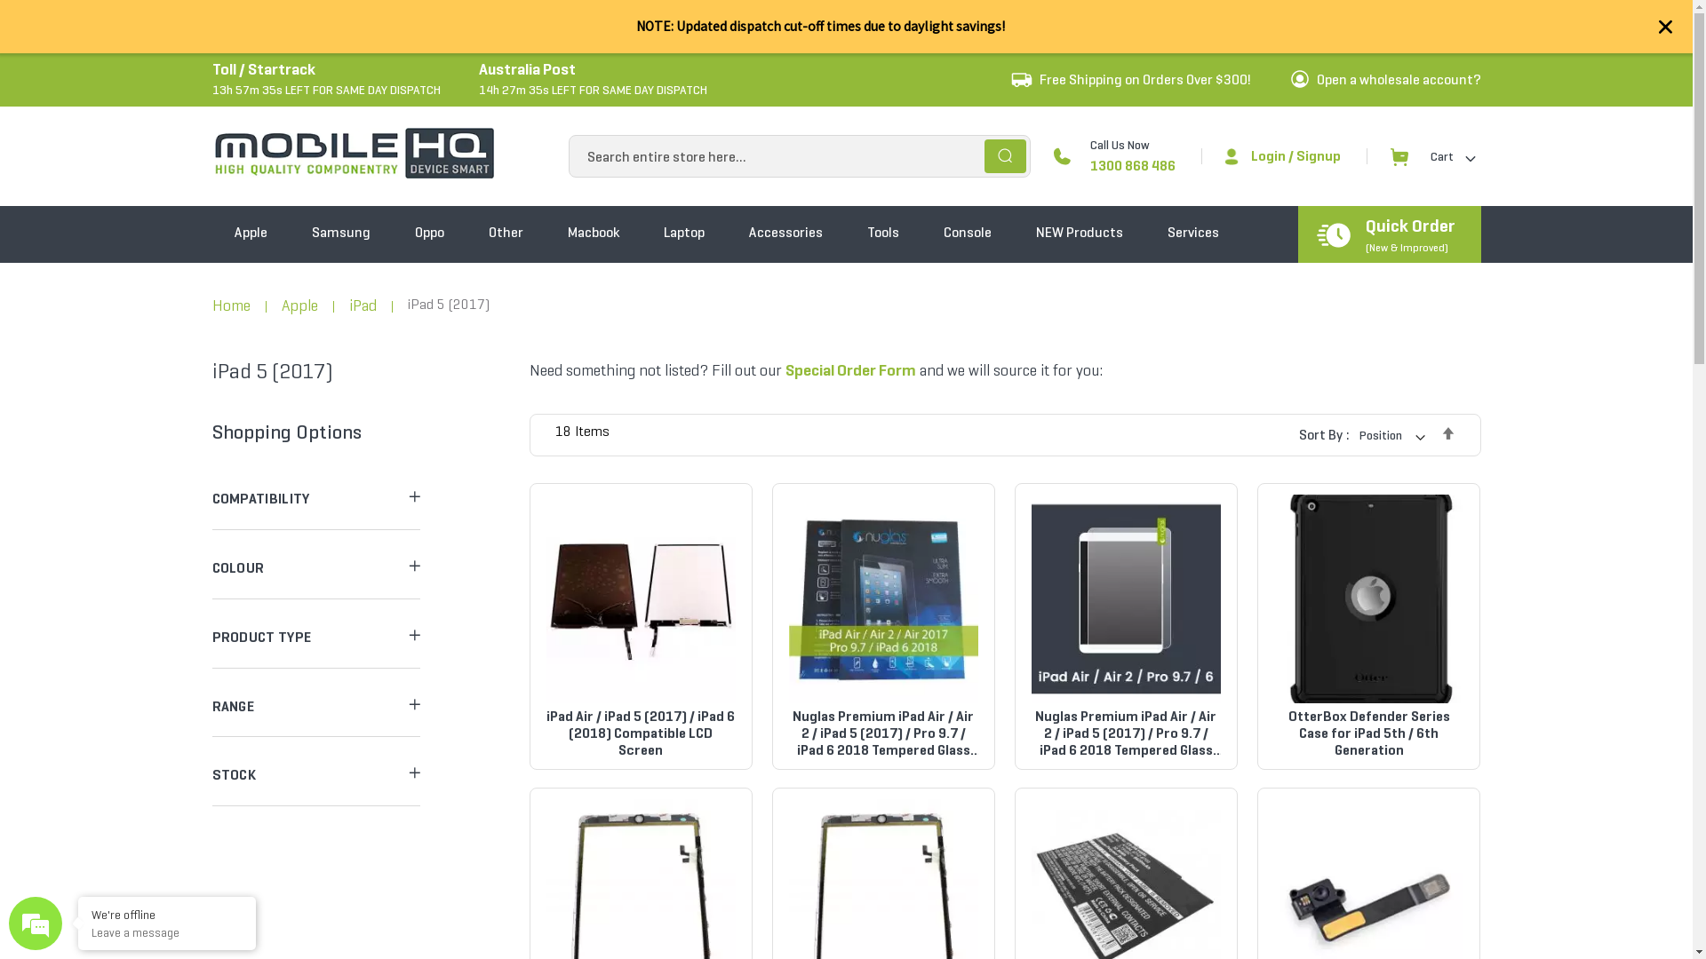 Image resolution: width=1706 pixels, height=959 pixels. What do you see at coordinates (1448, 433) in the screenshot?
I see `Set Descending Direction` at bounding box center [1448, 433].